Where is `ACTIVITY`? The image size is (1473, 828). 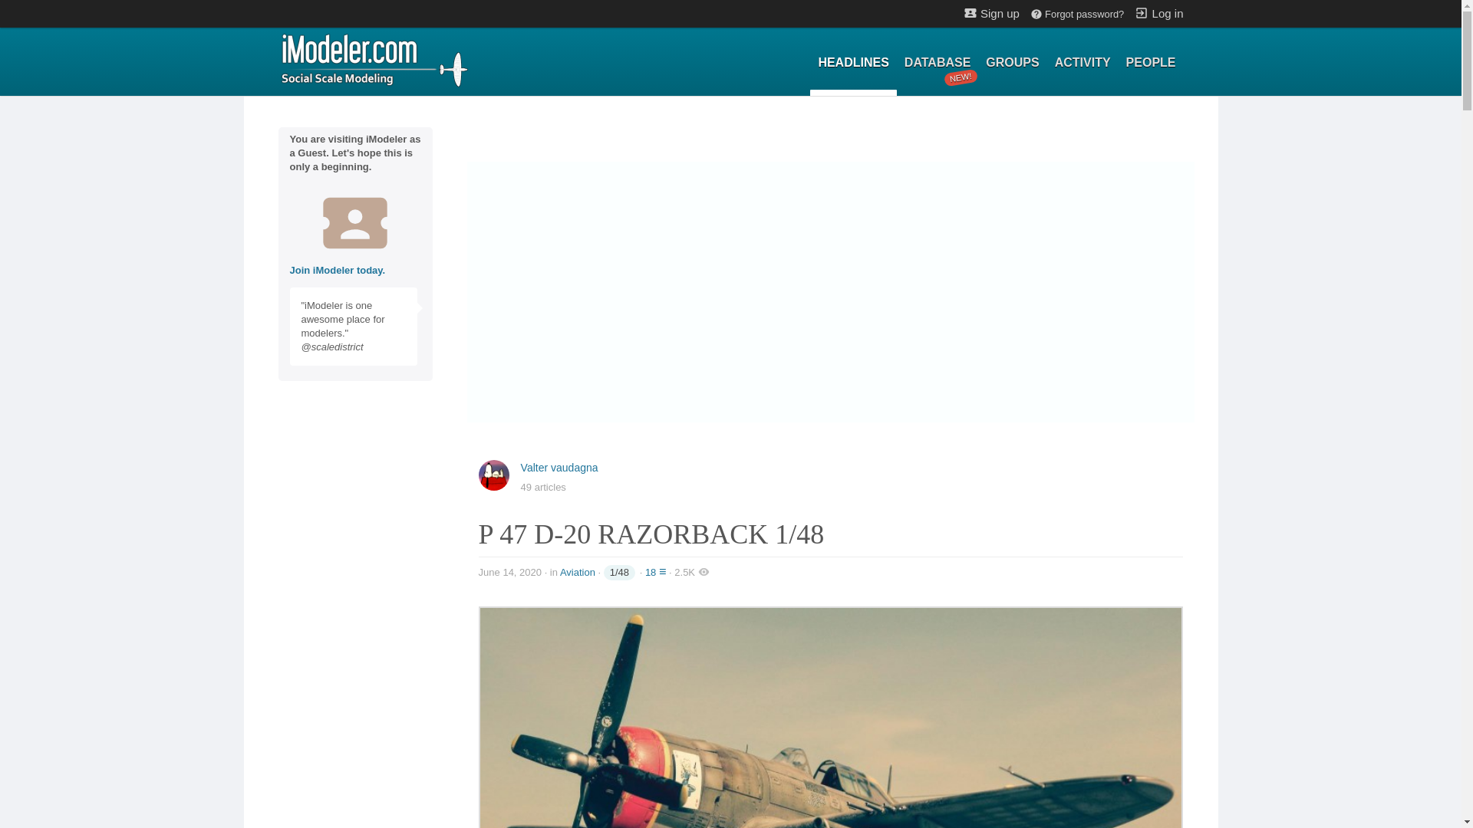 ACTIVITY is located at coordinates (853, 63).